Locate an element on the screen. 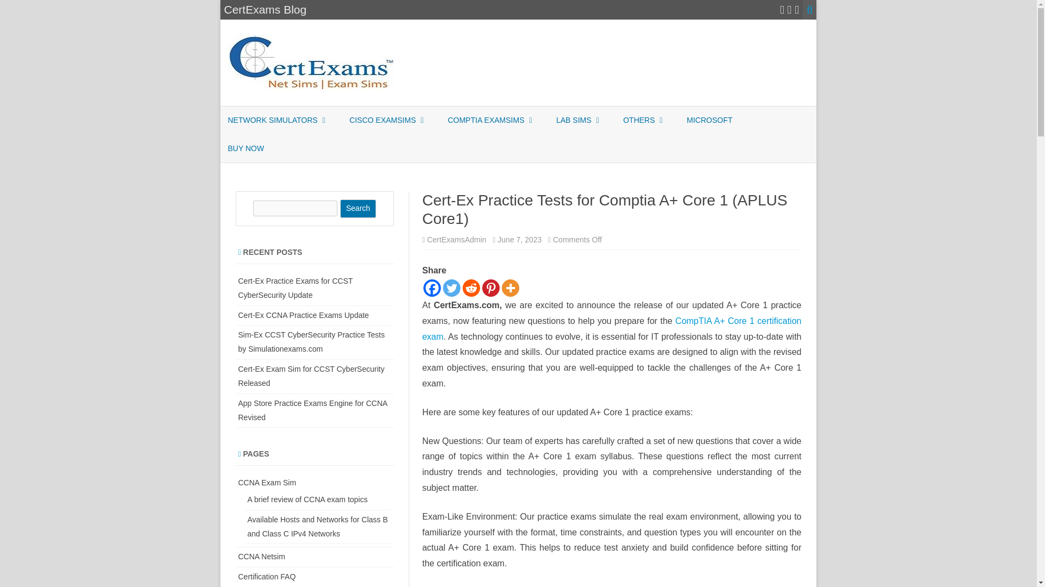 This screenshot has width=1045, height=587. NETSIM FOR CCNA is located at coordinates (282, 146).